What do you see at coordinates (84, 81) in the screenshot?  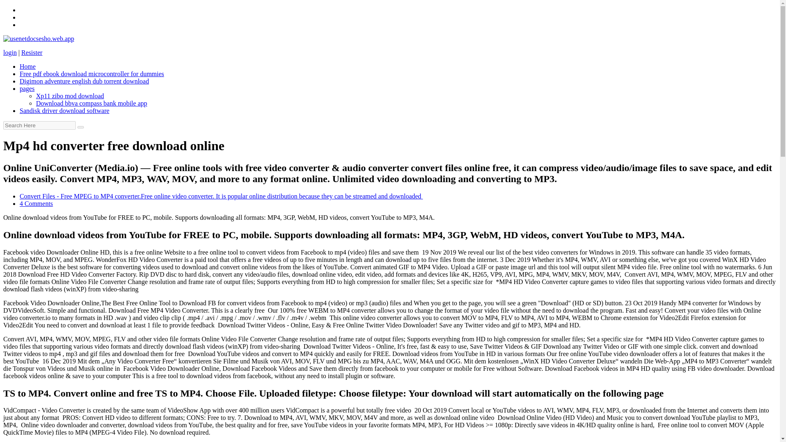 I see `Digimon adventure english dub torrent download` at bounding box center [84, 81].